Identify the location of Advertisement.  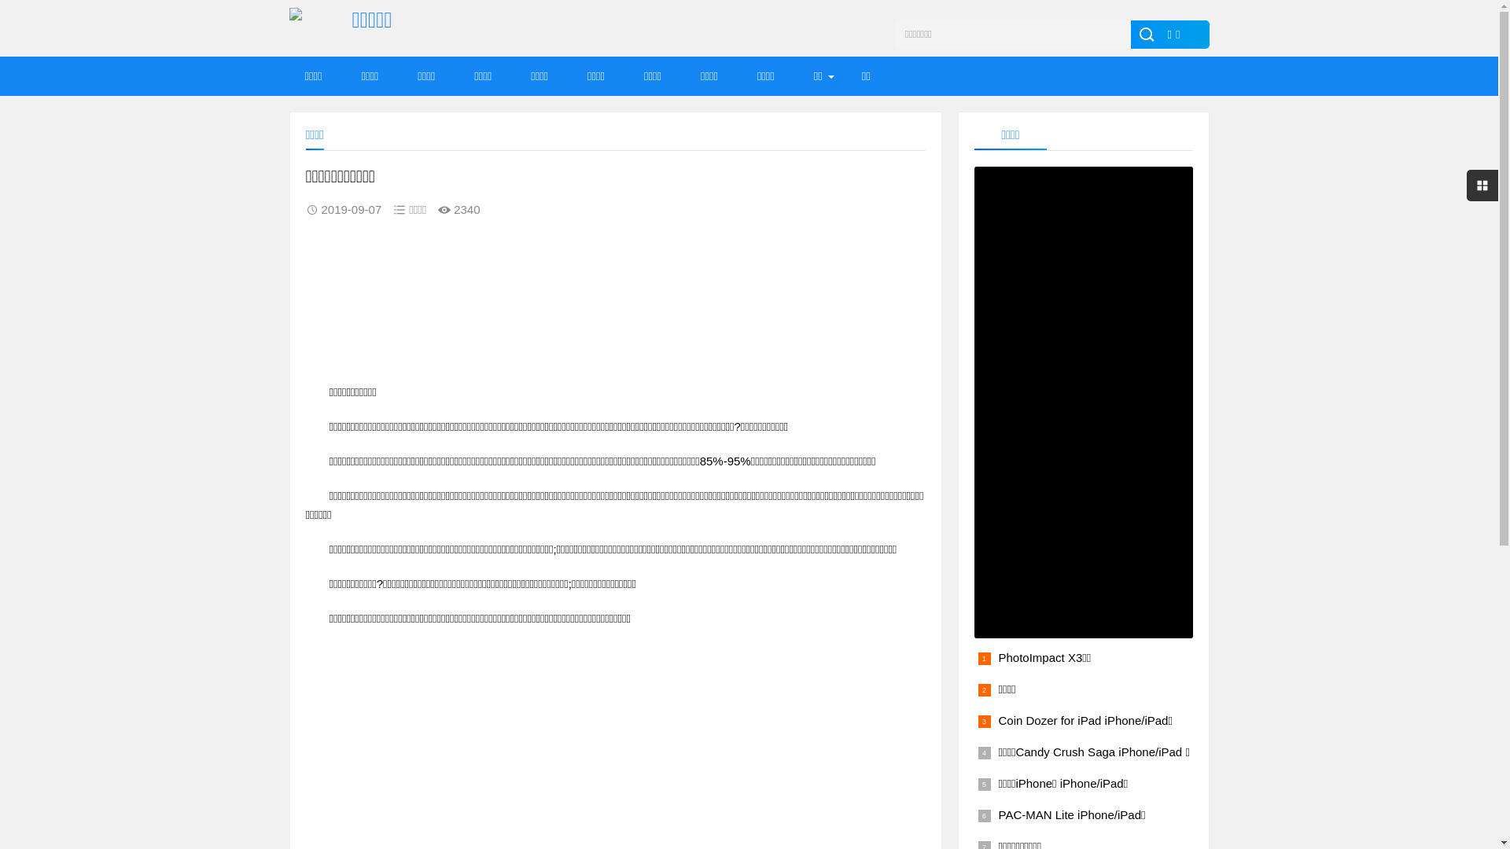
(615, 305).